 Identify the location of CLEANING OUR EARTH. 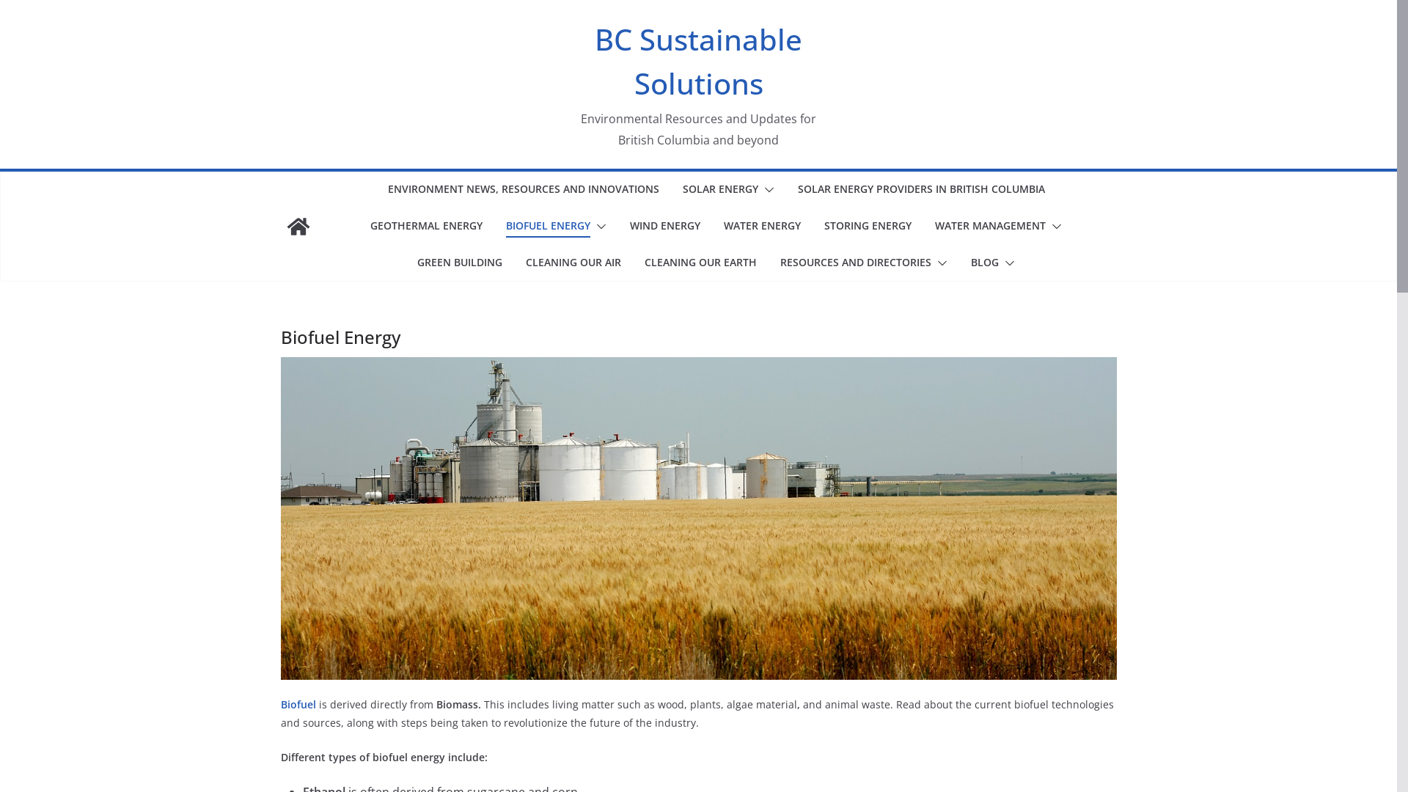
(701, 263).